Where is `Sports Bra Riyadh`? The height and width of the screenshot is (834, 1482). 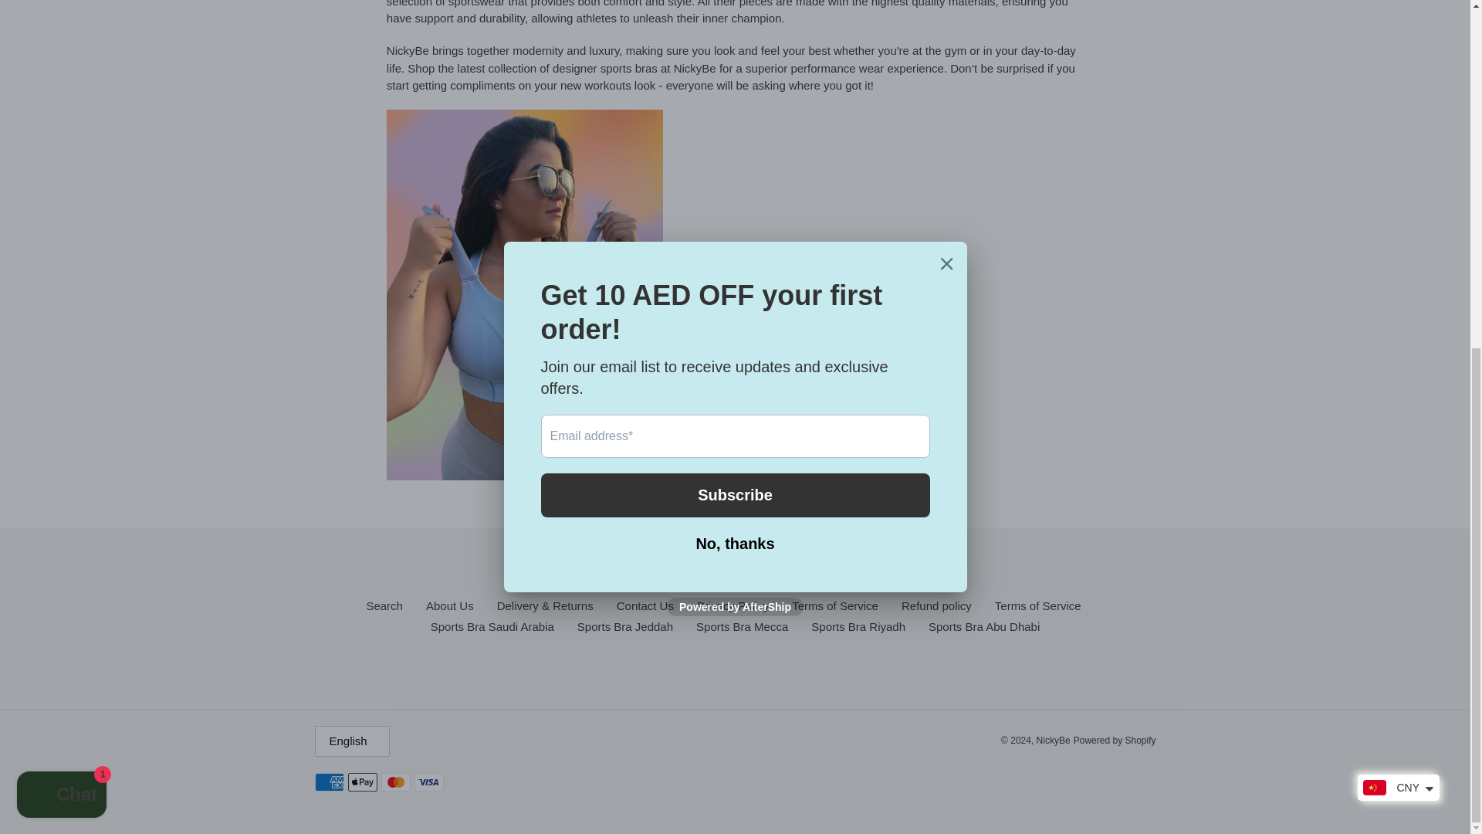
Sports Bra Riyadh is located at coordinates (858, 626).